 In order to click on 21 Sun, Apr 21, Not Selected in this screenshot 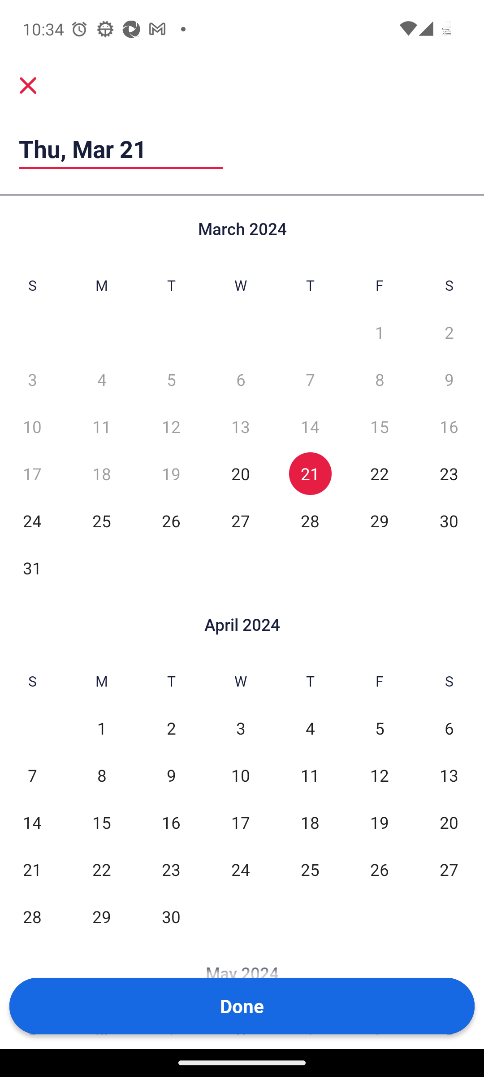, I will do `click(32, 869)`.